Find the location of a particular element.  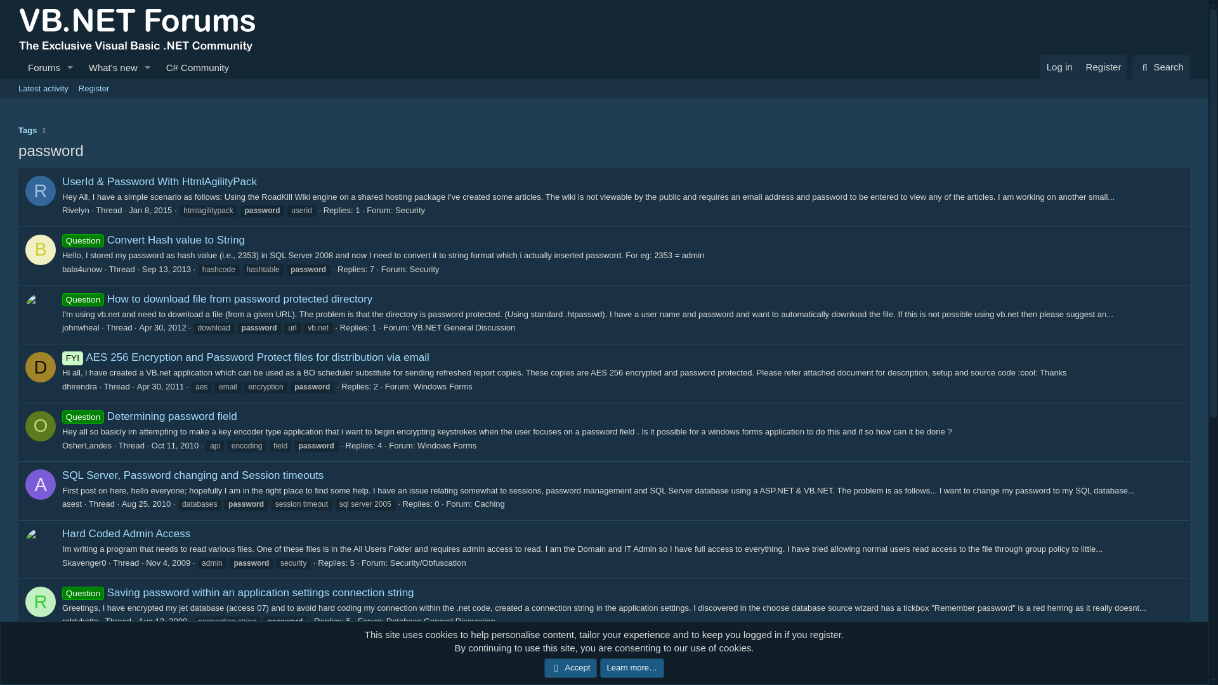

Oct 11, 2010 at 3:41 PM is located at coordinates (174, 445).